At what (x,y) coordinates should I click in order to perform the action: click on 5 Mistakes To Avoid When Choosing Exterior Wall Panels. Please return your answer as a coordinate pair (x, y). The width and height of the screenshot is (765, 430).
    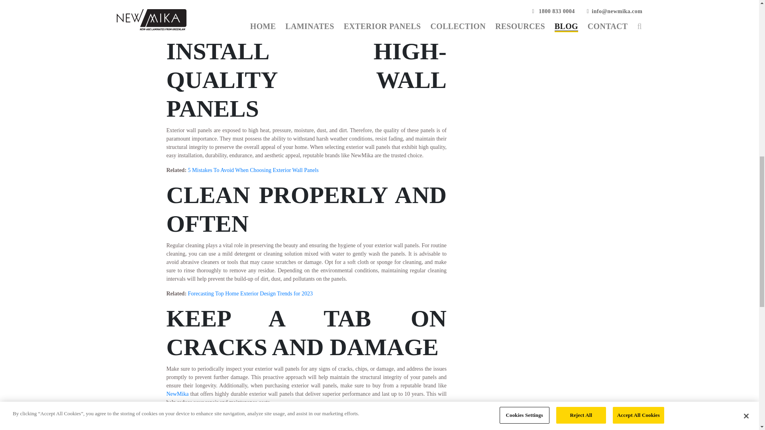
    Looking at the image, I should click on (253, 170).